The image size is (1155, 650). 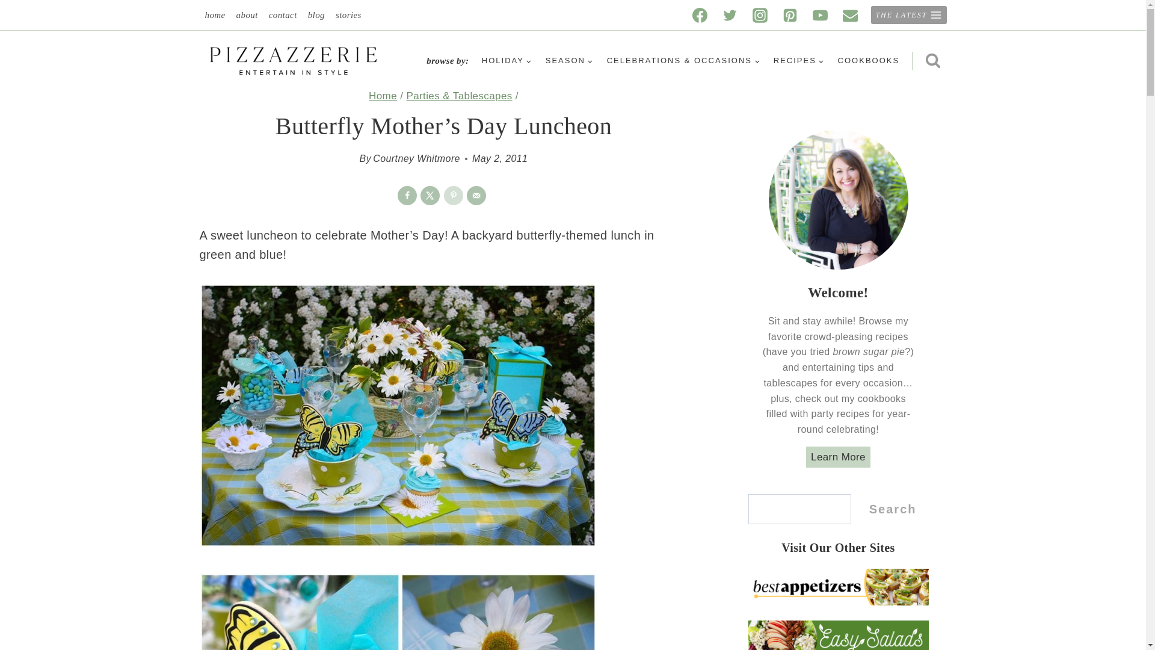 What do you see at coordinates (453, 195) in the screenshot?
I see `Save to Pinterest` at bounding box center [453, 195].